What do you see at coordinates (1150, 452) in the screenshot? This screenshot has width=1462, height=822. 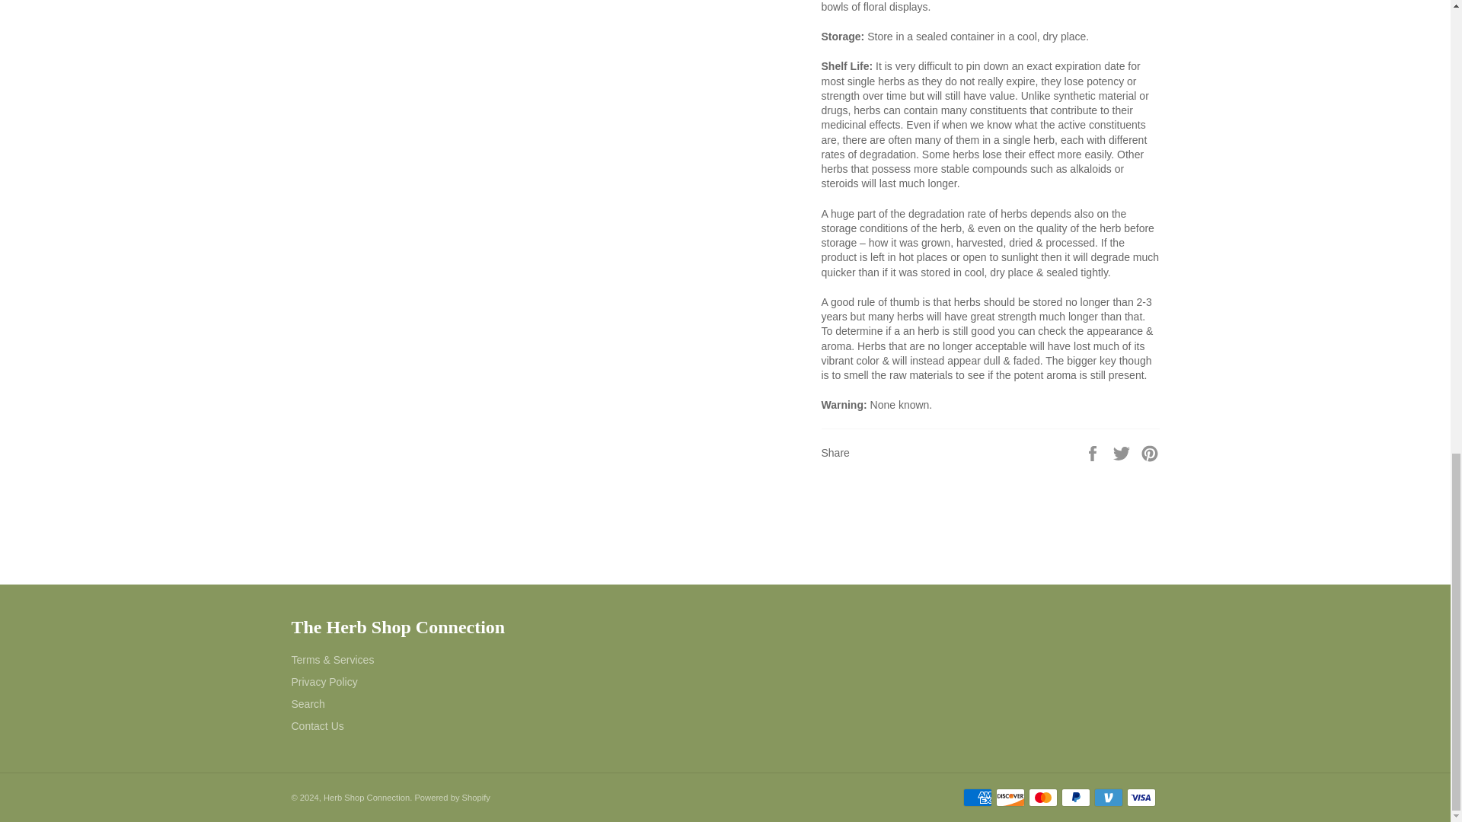 I see `Pin on Pinterest` at bounding box center [1150, 452].